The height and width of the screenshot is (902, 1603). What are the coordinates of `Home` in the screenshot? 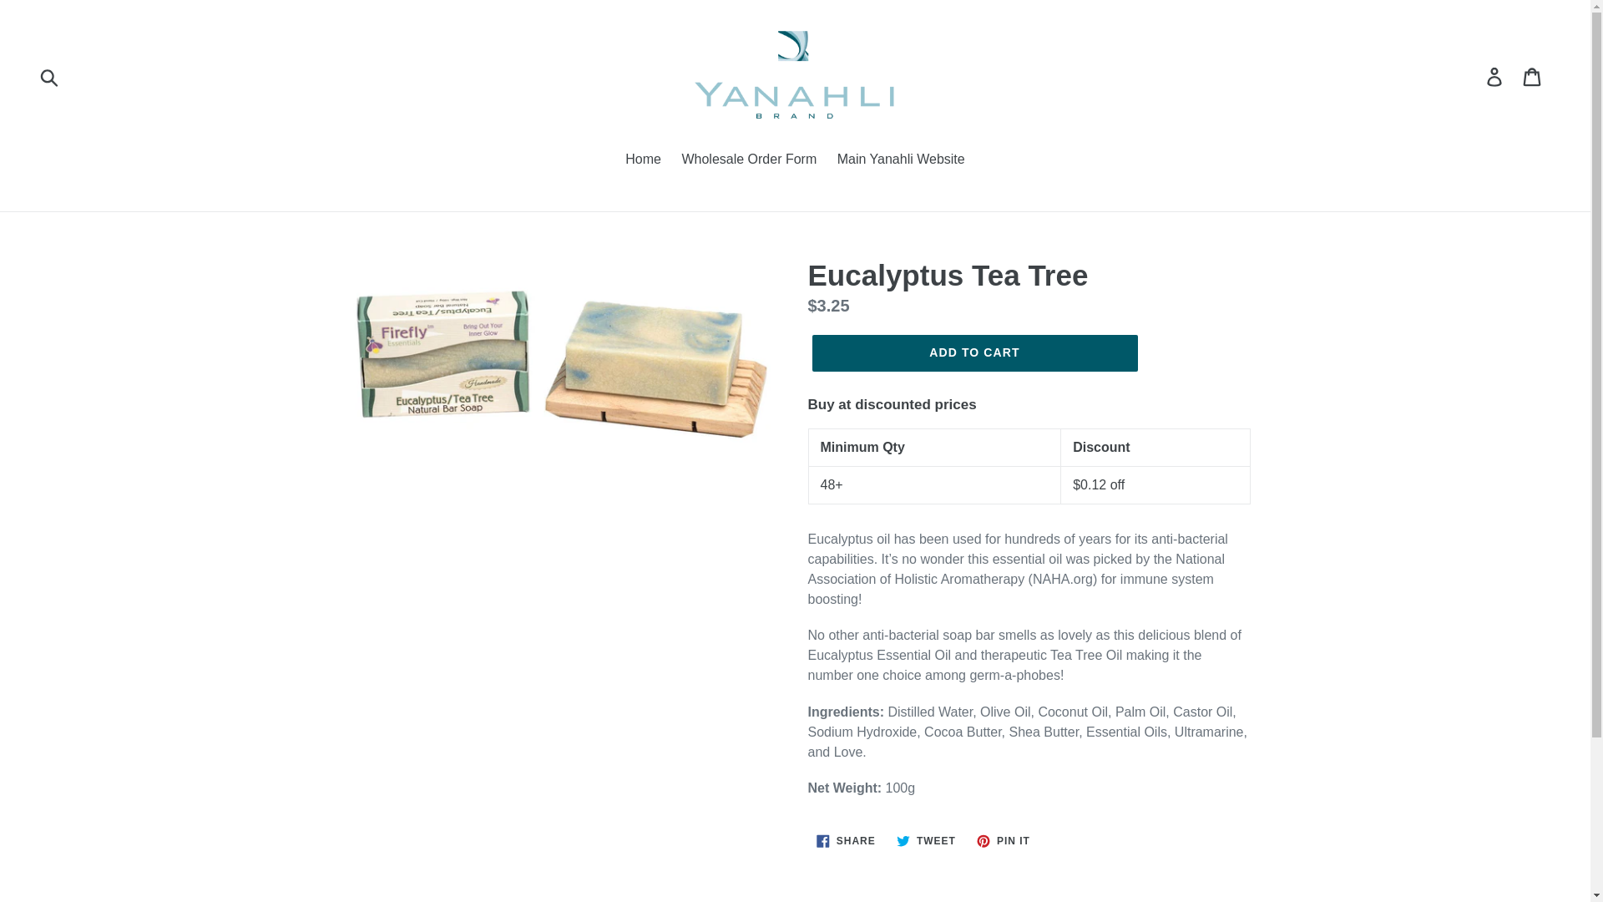 It's located at (1495, 77).